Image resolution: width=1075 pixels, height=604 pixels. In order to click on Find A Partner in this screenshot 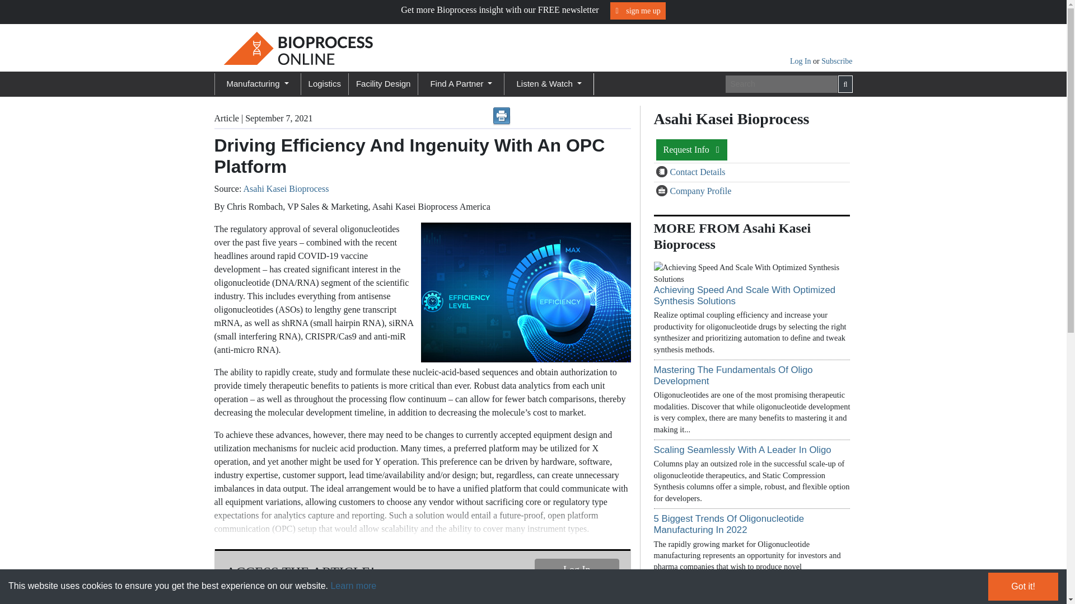, I will do `click(461, 84)`.